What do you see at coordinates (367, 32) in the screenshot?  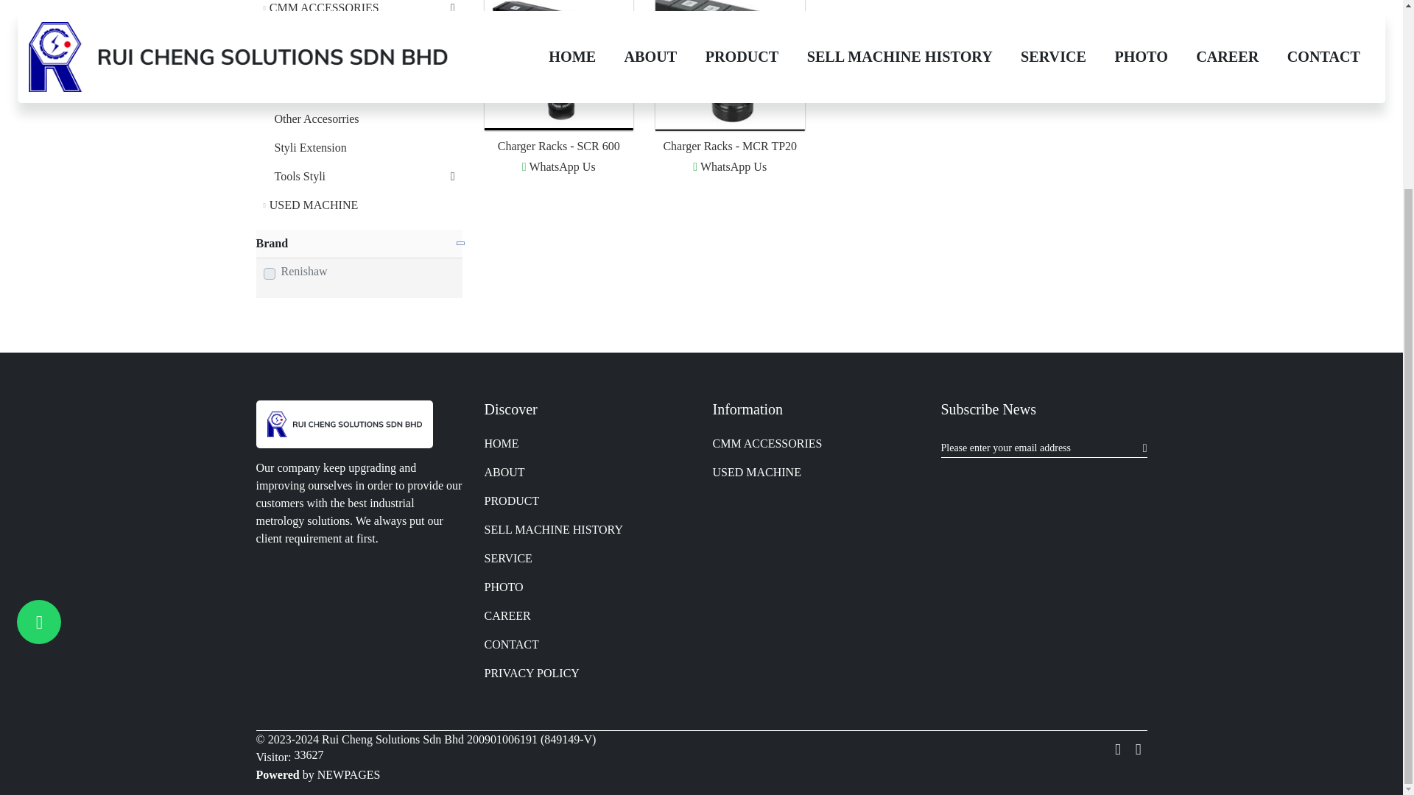 I see `Charger Racks` at bounding box center [367, 32].